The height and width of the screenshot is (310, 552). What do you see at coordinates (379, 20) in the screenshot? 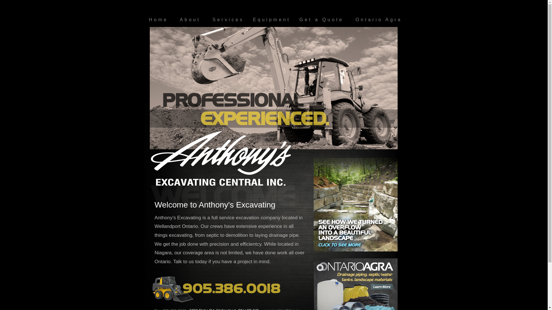
I see `Ontario Agra` at bounding box center [379, 20].